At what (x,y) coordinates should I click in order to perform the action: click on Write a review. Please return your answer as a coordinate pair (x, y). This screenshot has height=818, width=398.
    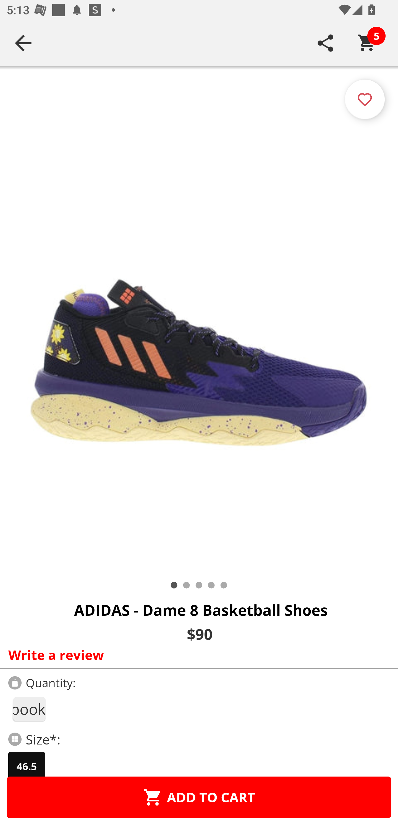
    Looking at the image, I should click on (197, 655).